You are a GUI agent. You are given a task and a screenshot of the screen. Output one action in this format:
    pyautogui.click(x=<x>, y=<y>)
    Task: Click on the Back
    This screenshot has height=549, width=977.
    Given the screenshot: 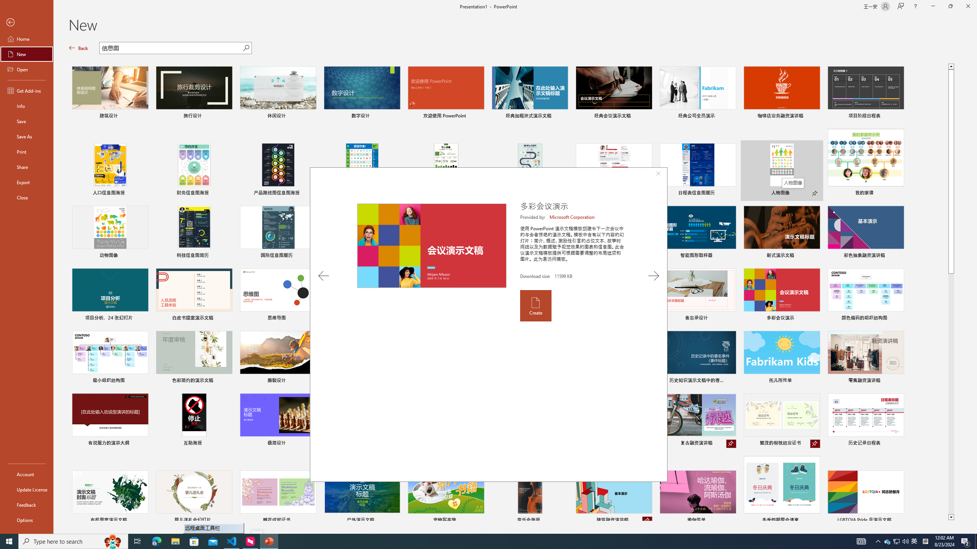 What is the action you would take?
    pyautogui.click(x=79, y=48)
    